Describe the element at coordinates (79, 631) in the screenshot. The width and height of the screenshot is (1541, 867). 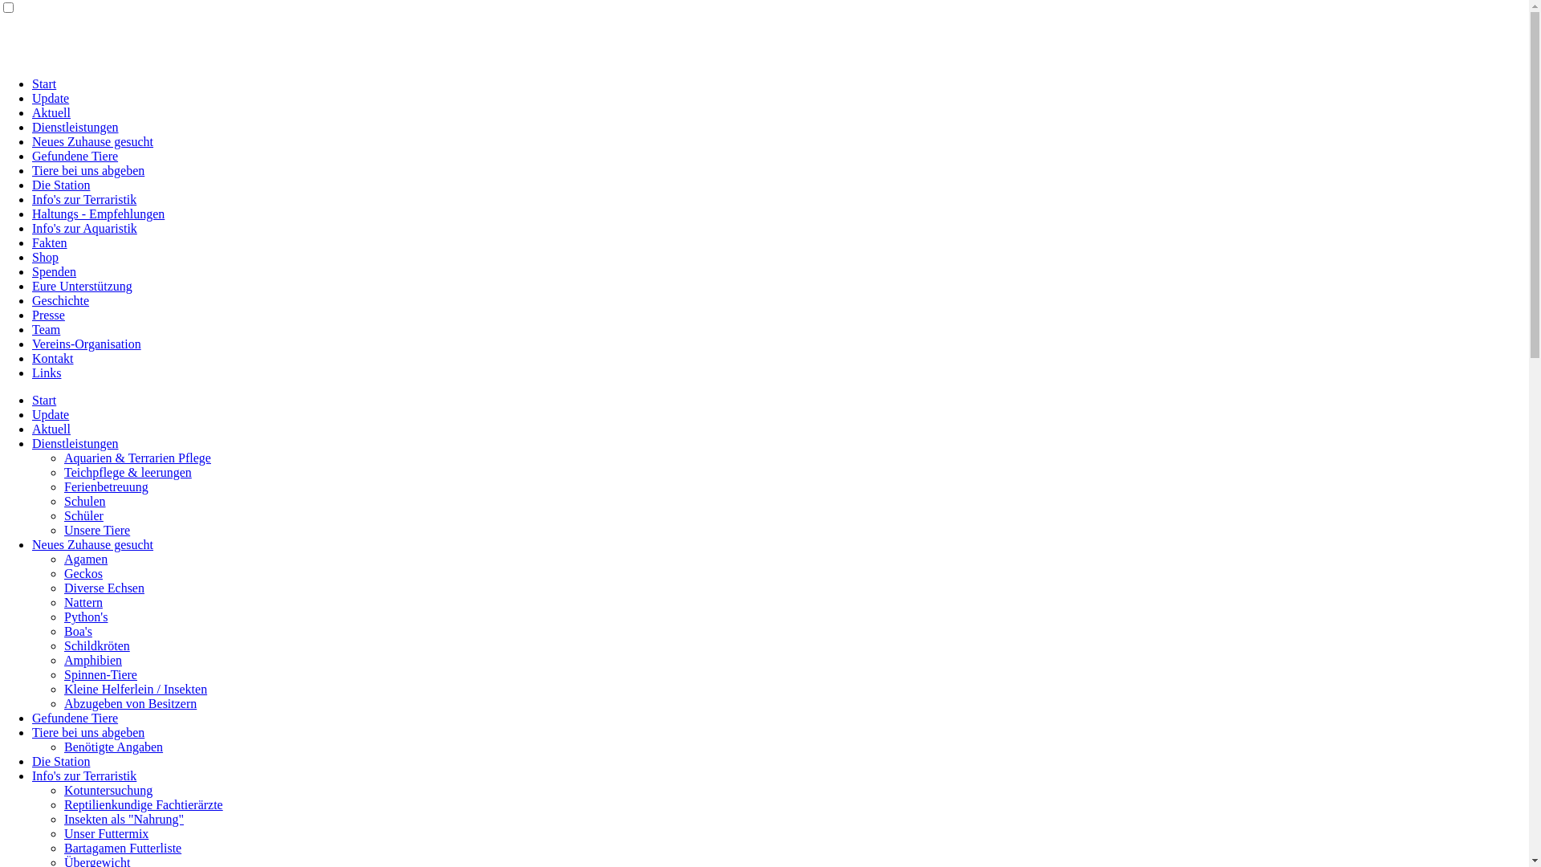
I see `Boa's` at that location.